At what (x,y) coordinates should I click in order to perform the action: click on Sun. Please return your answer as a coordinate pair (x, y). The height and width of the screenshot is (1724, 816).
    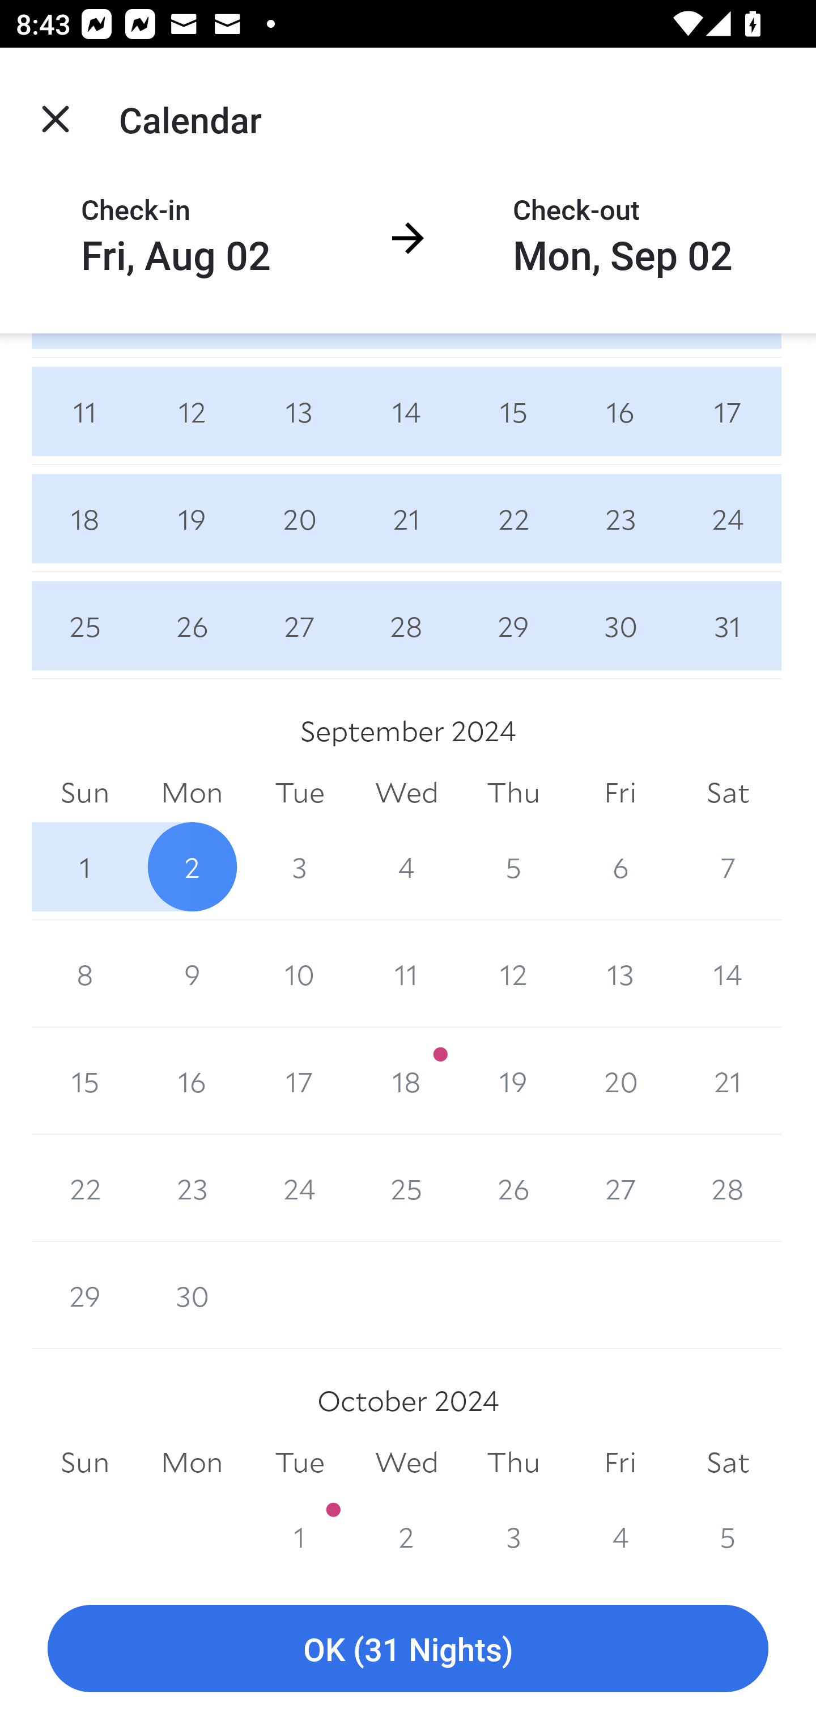
    Looking at the image, I should click on (85, 1463).